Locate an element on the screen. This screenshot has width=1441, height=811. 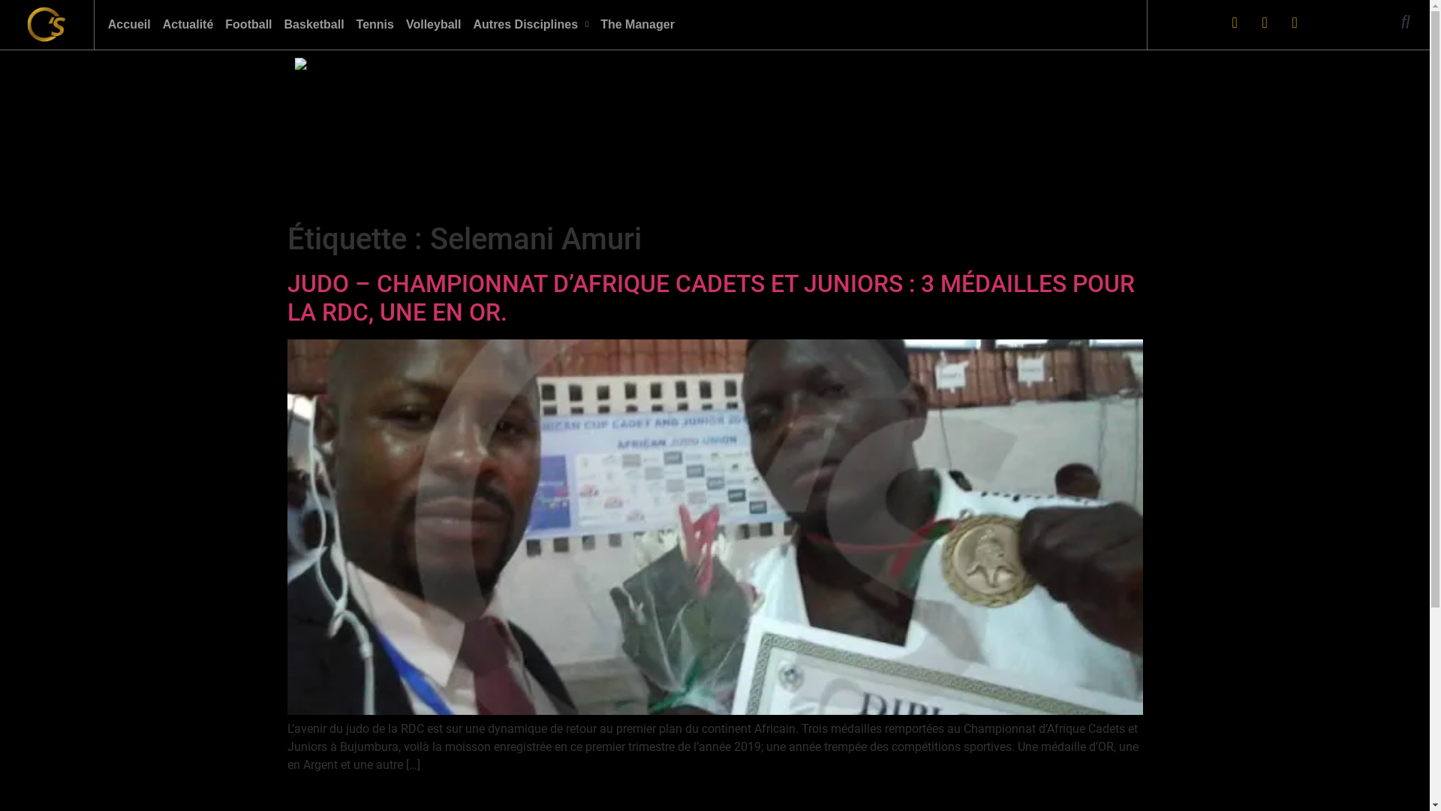
Football is located at coordinates (248, 25).